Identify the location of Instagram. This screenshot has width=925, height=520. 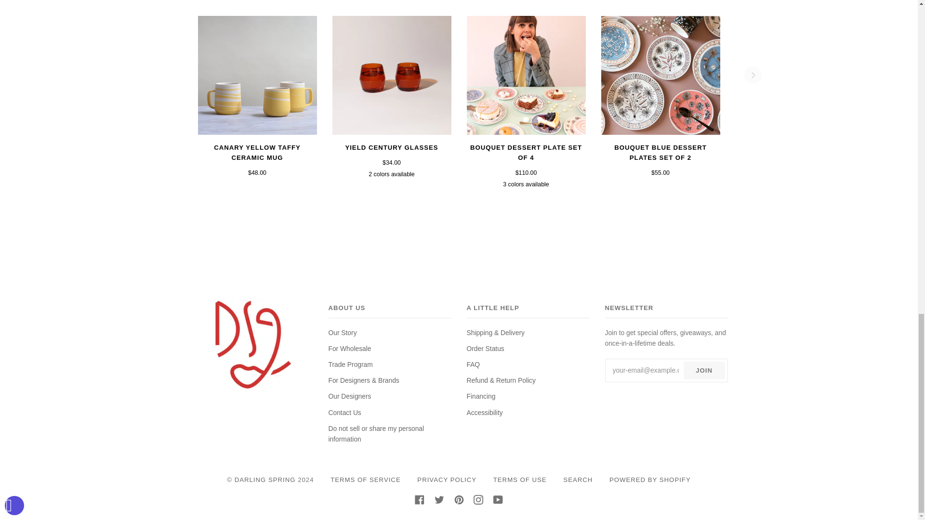
(478, 500).